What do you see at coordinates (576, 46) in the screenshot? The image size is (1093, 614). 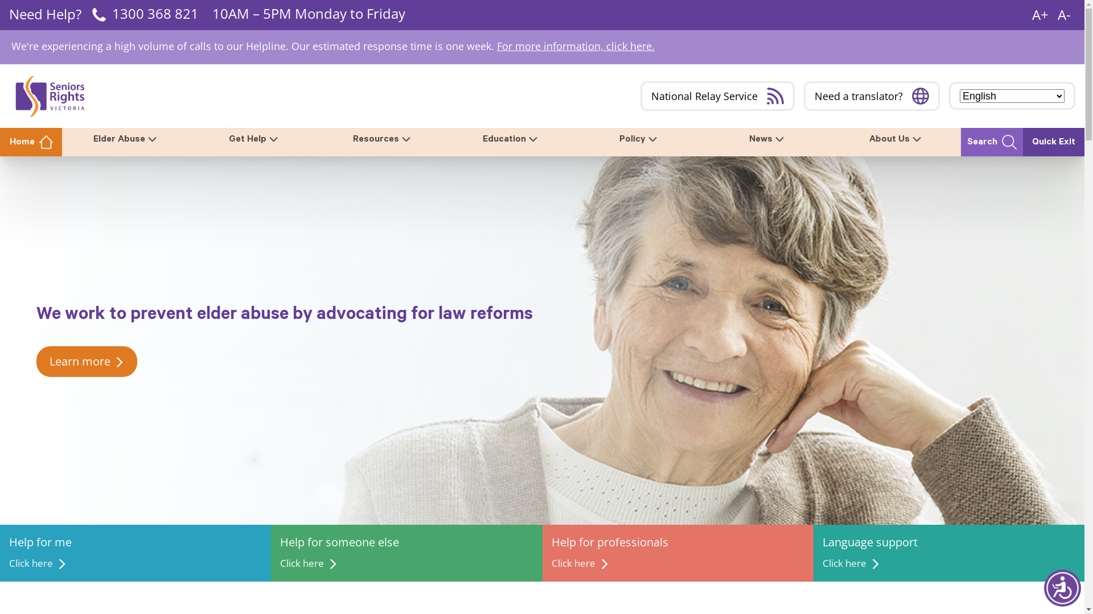 I see `For more information, click here.` at bounding box center [576, 46].